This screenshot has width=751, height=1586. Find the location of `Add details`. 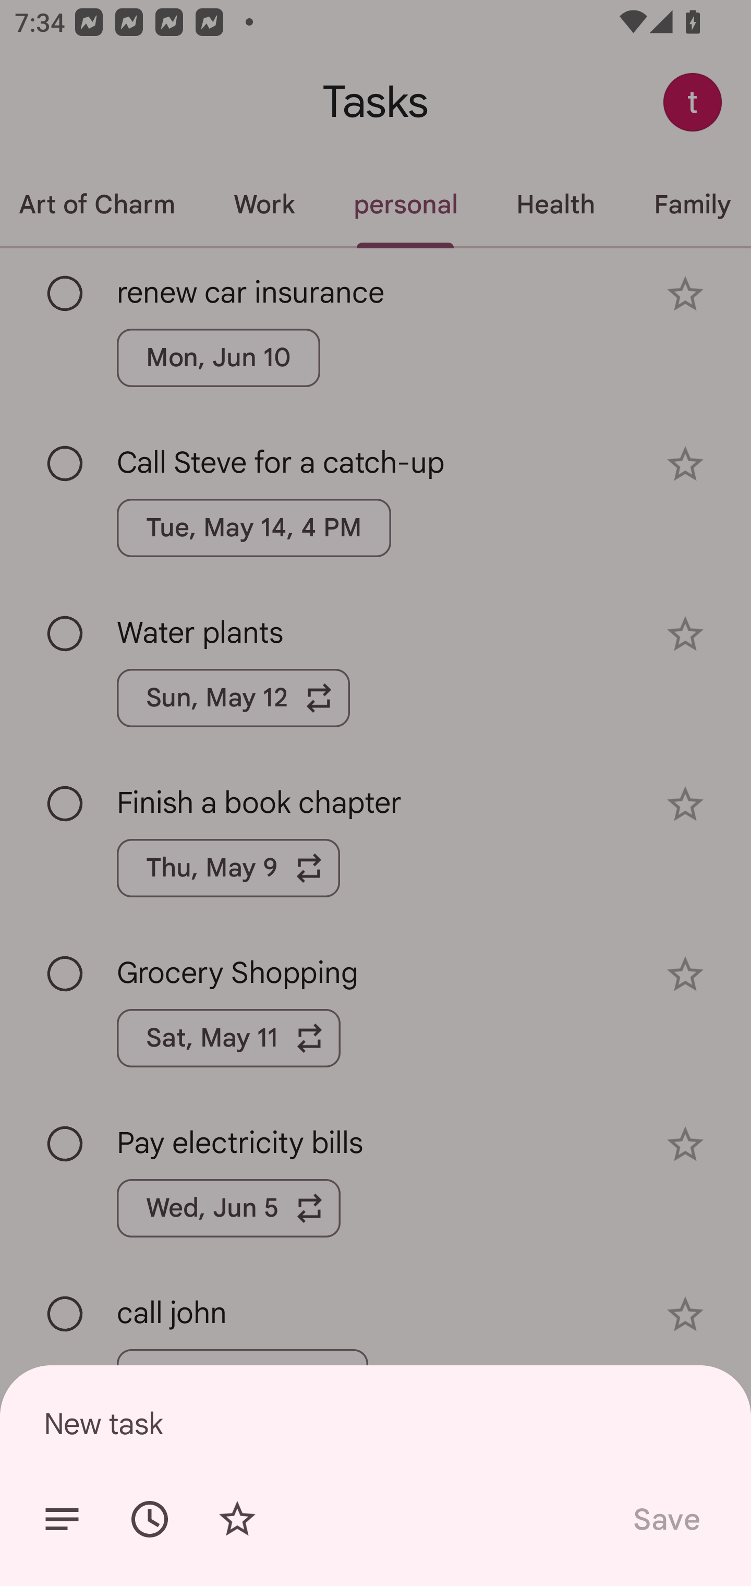

Add details is located at coordinates (62, 1519).